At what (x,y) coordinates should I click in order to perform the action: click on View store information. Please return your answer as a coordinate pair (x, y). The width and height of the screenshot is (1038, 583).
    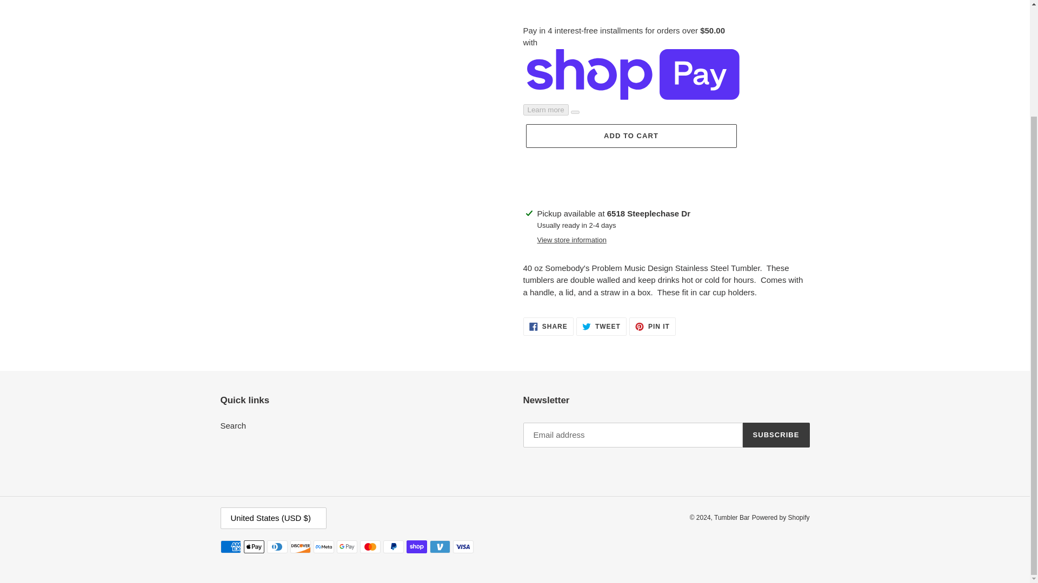
    Looking at the image, I should click on (630, 136).